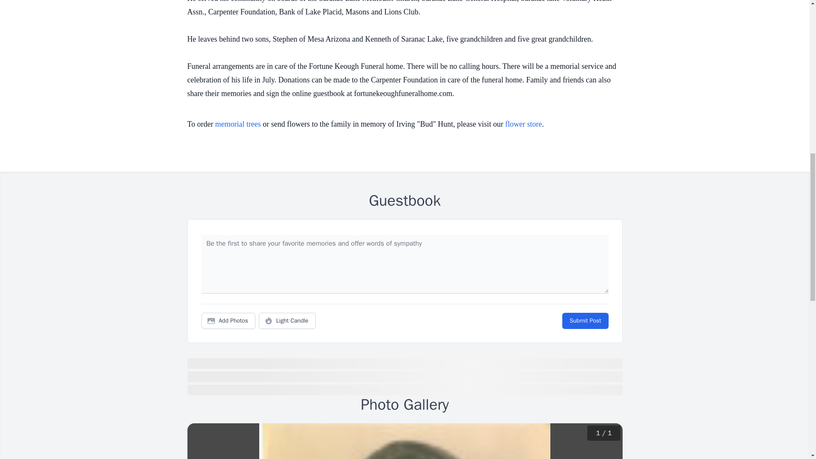 This screenshot has width=816, height=459. I want to click on Add Photos, so click(228, 320).